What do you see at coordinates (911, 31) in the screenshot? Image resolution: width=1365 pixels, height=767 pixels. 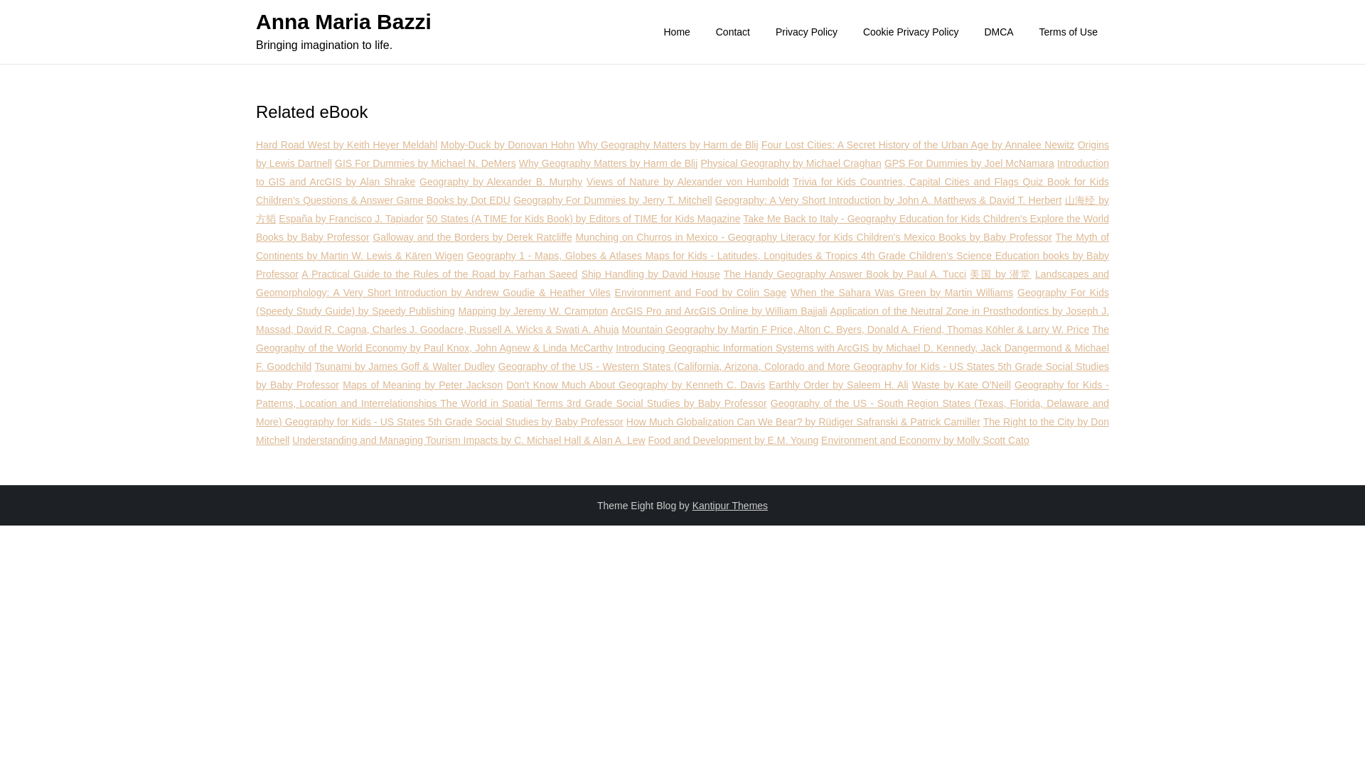 I see `Cookie Privacy Policy` at bounding box center [911, 31].